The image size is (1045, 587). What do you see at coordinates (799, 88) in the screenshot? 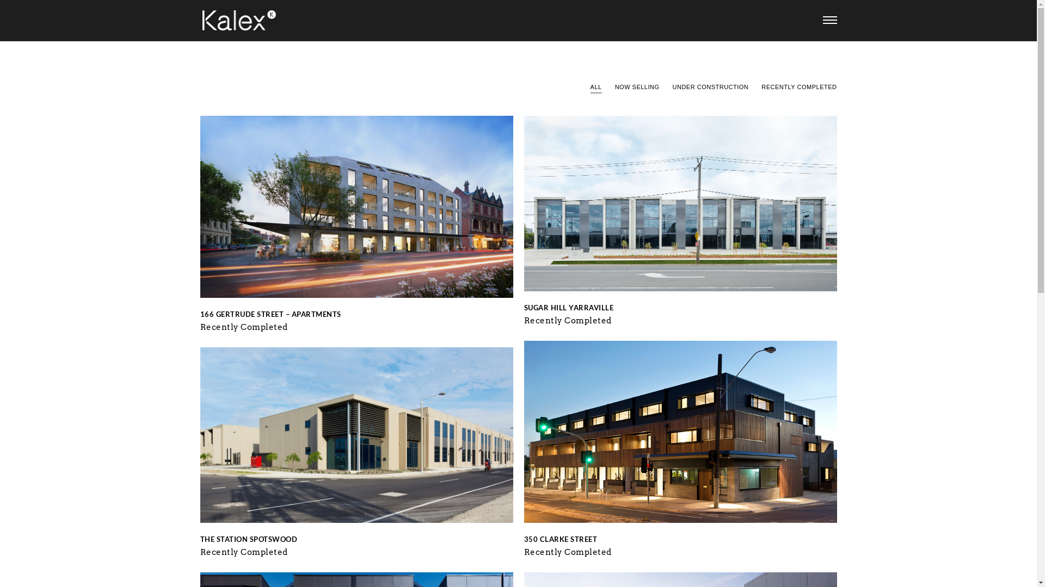
I see `RECENTLY COMPLETED` at bounding box center [799, 88].